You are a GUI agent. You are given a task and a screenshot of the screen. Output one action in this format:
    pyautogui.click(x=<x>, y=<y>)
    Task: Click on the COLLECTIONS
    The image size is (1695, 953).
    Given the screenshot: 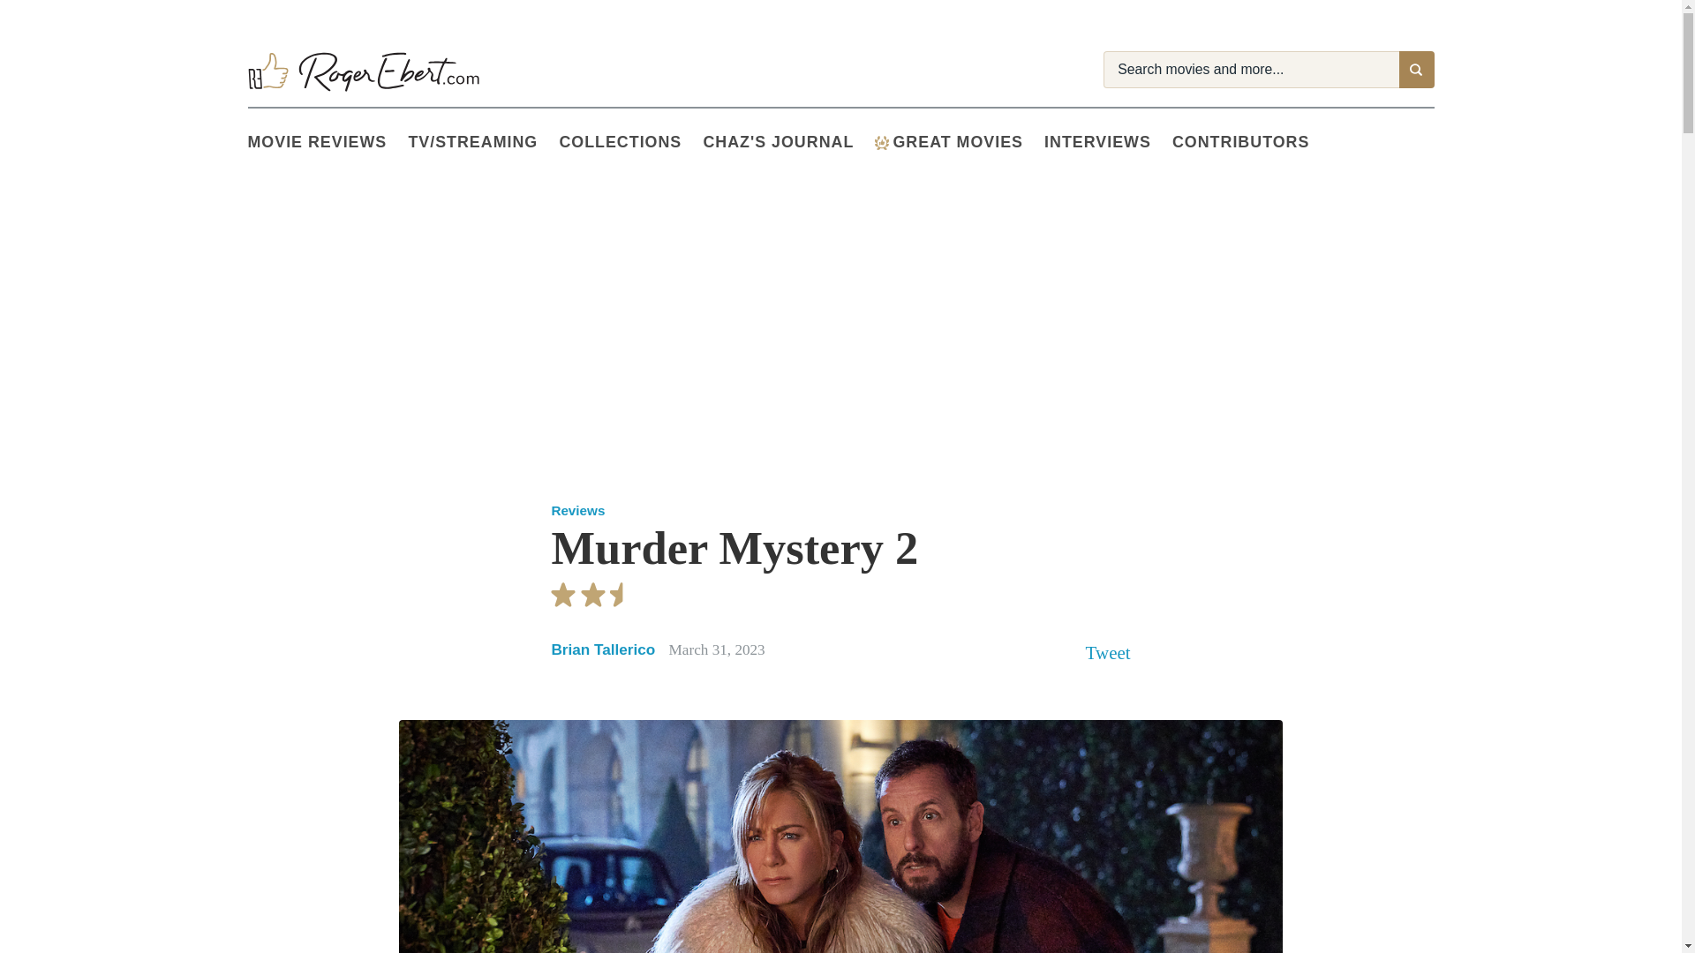 What is the action you would take?
    pyautogui.click(x=630, y=143)
    